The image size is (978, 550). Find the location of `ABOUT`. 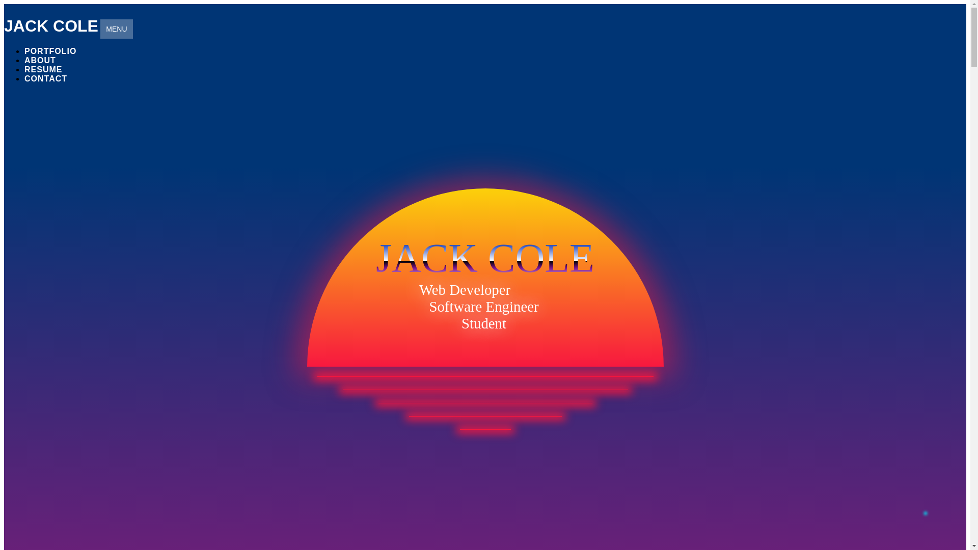

ABOUT is located at coordinates (40, 60).